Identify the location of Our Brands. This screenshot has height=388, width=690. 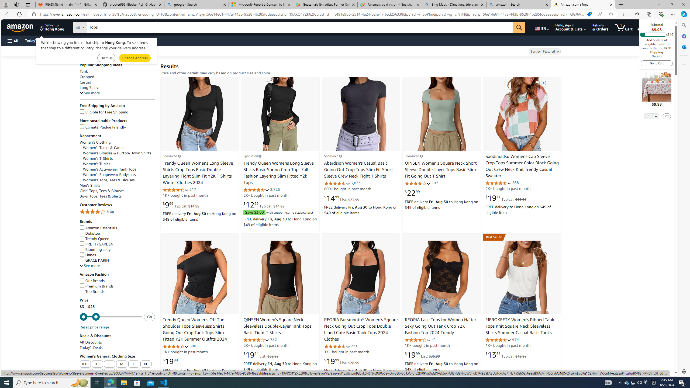
(92, 281).